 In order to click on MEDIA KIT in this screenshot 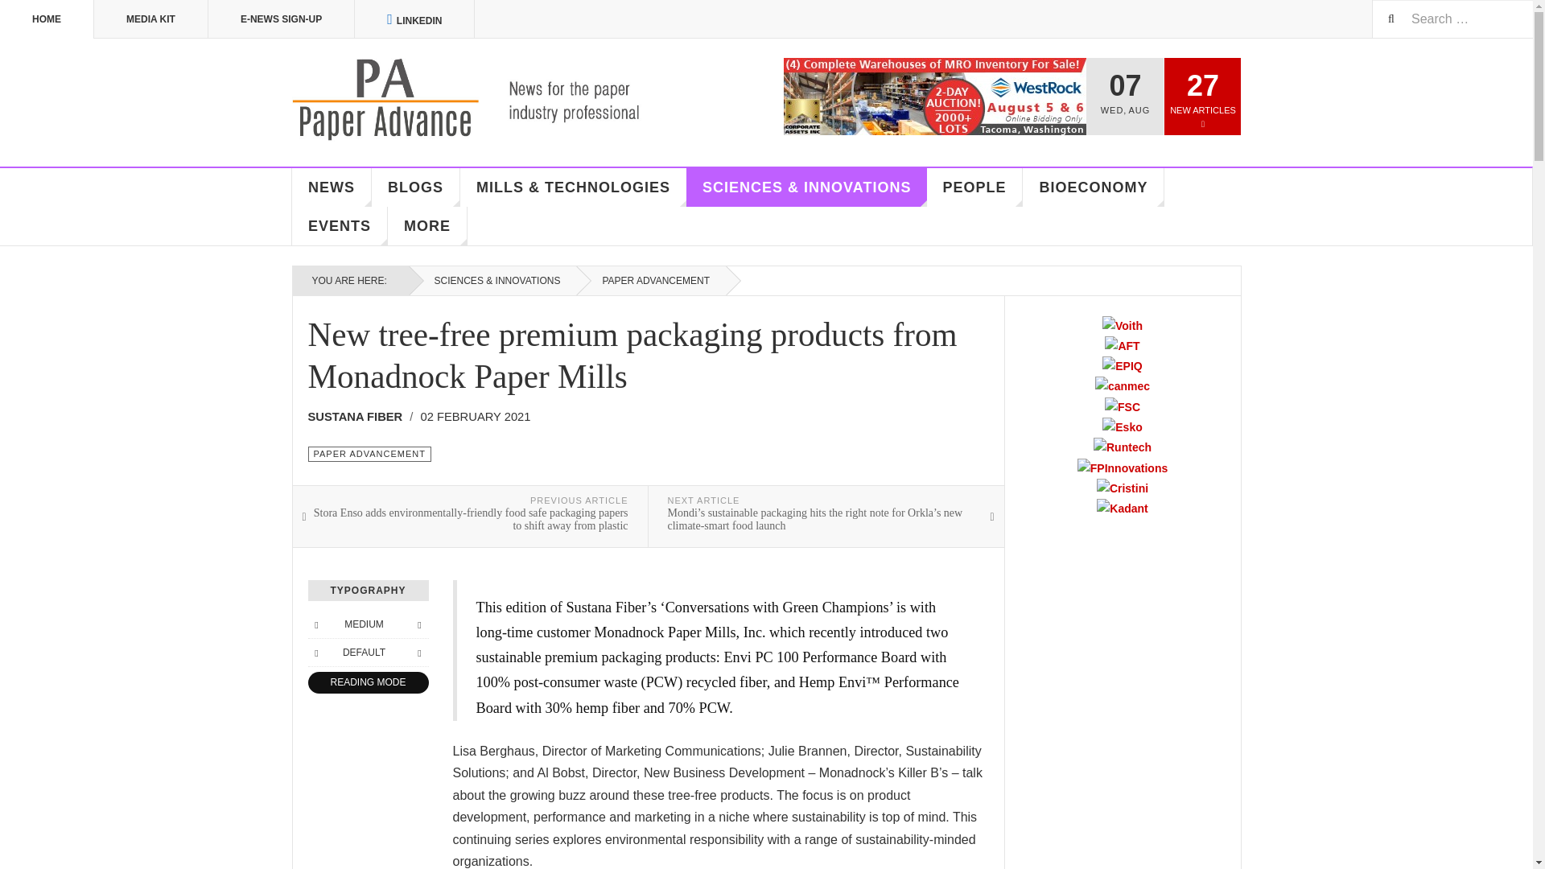, I will do `click(151, 19)`.